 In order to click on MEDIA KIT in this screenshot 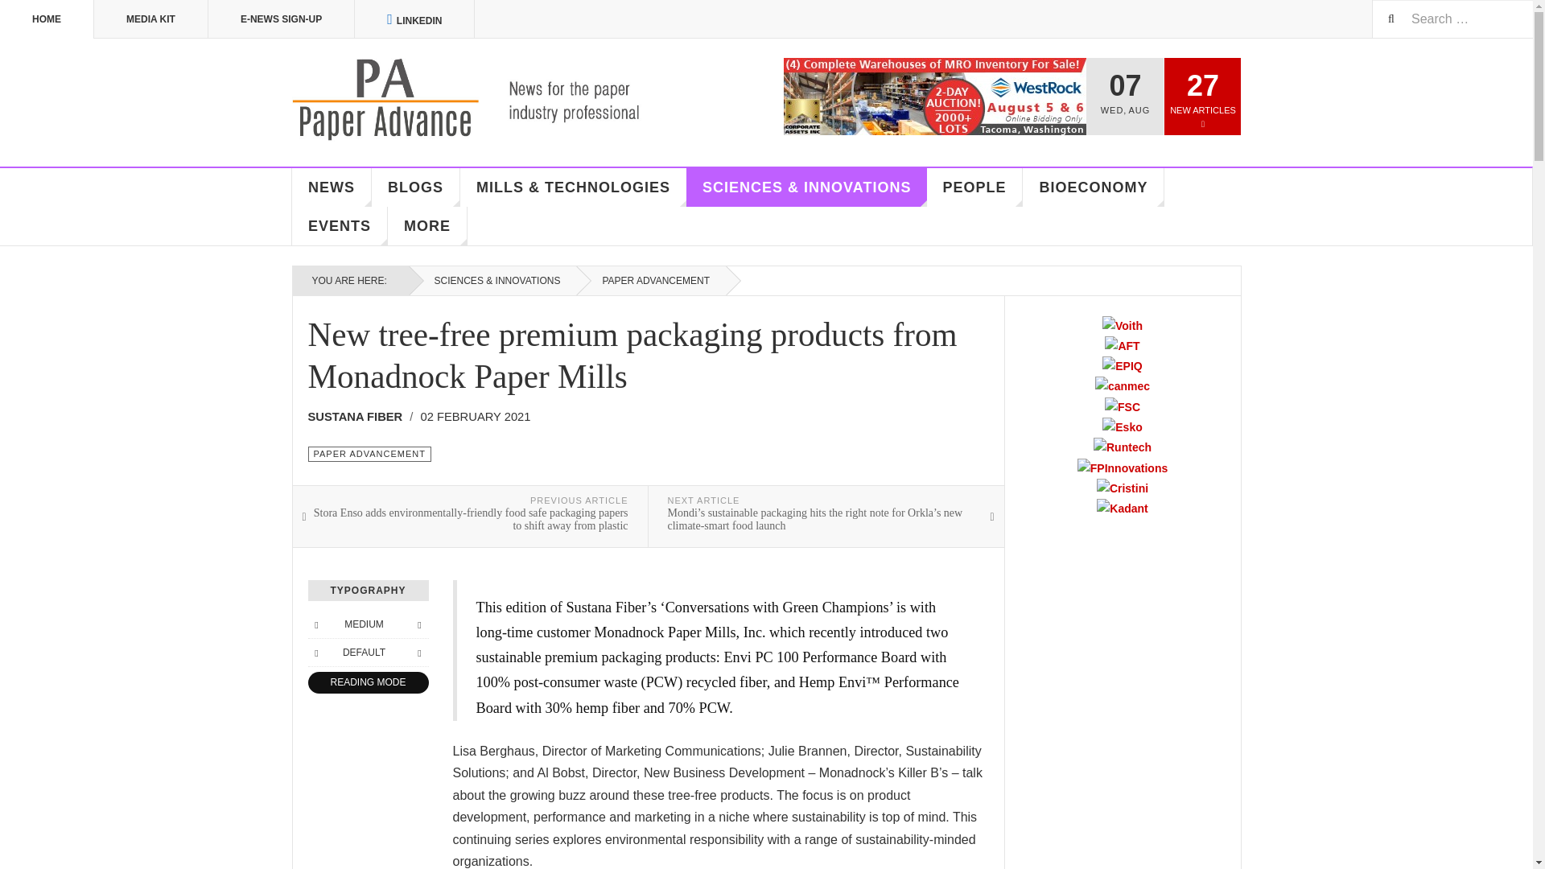, I will do `click(151, 19)`.